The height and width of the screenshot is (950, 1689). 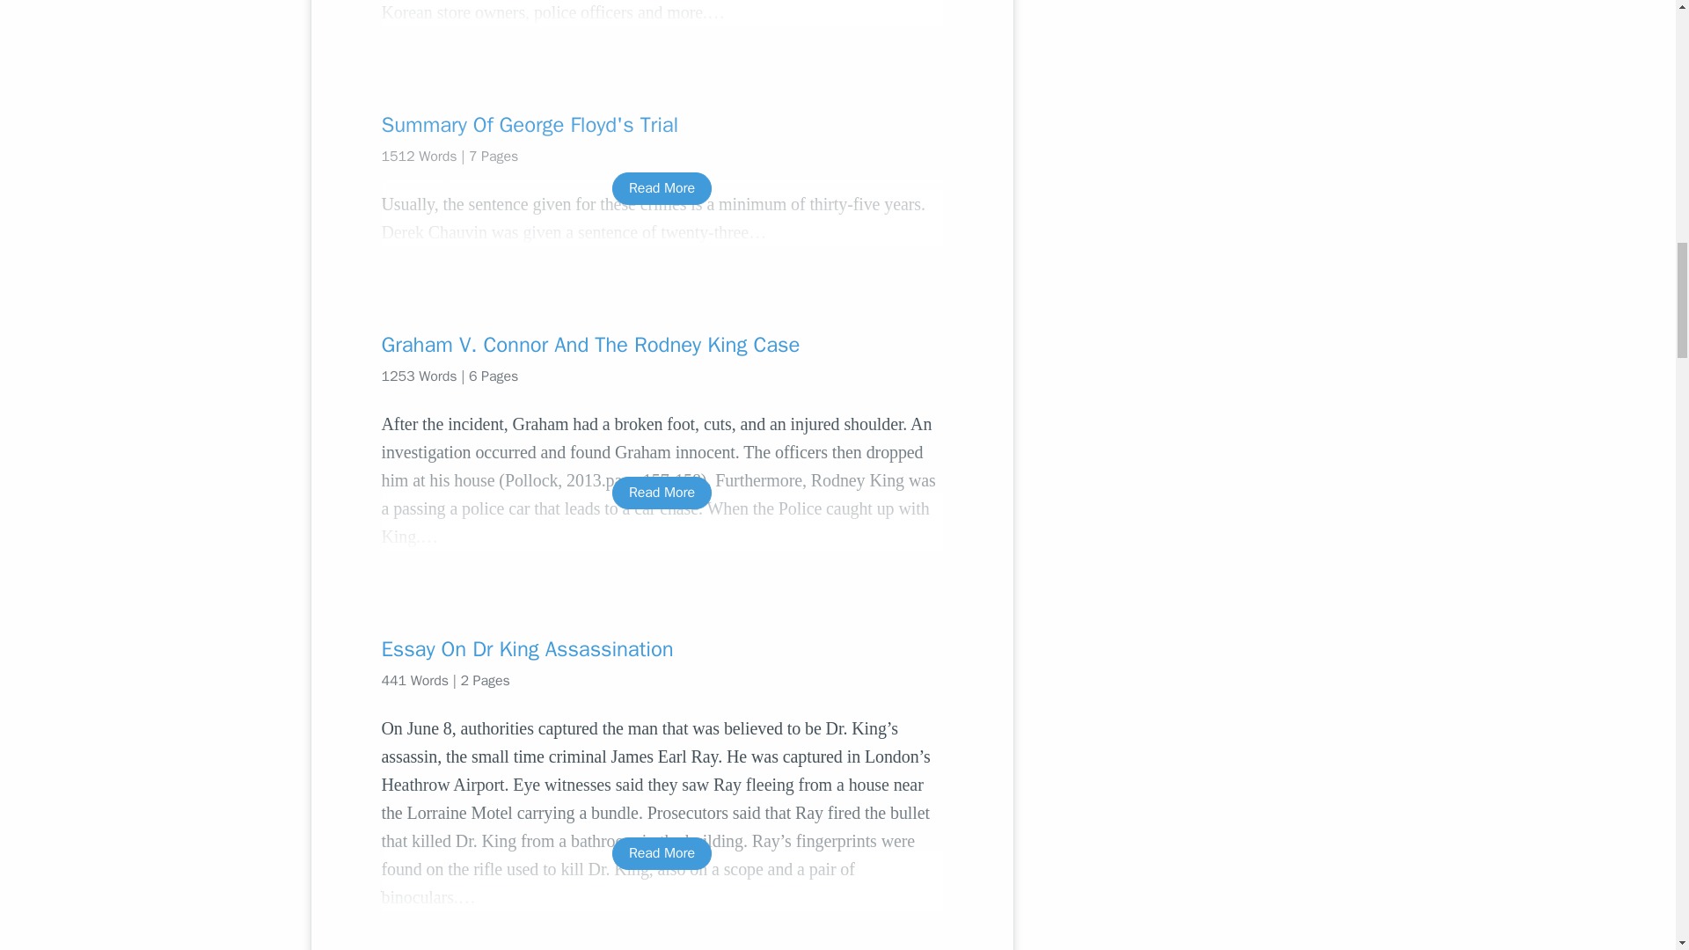 I want to click on Graham V. Connor And The Rodney King Case, so click(x=662, y=345).